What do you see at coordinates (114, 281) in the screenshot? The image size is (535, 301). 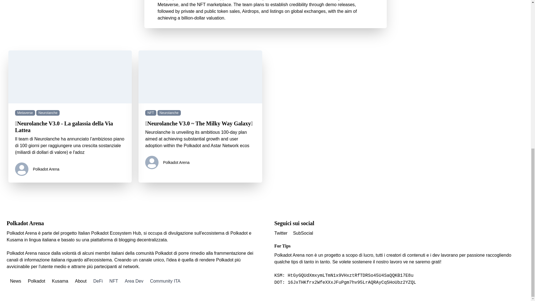 I see `NFT` at bounding box center [114, 281].